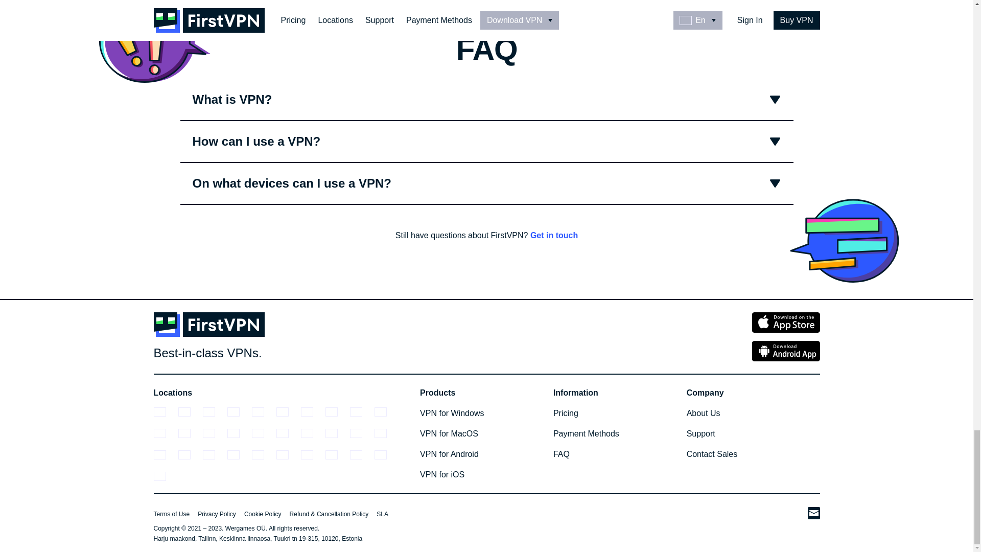 The height and width of the screenshot is (552, 981). Describe the element at coordinates (239, 412) in the screenshot. I see `Brazil` at that location.